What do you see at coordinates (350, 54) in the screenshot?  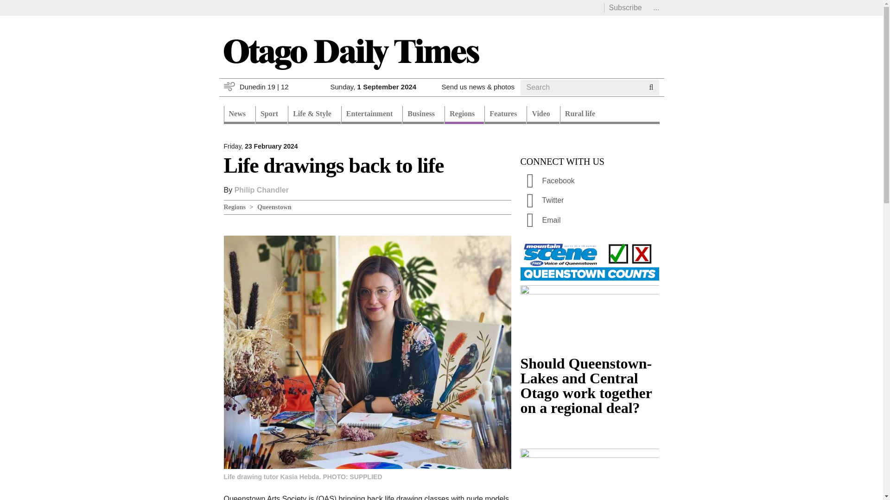 I see `Home` at bounding box center [350, 54].